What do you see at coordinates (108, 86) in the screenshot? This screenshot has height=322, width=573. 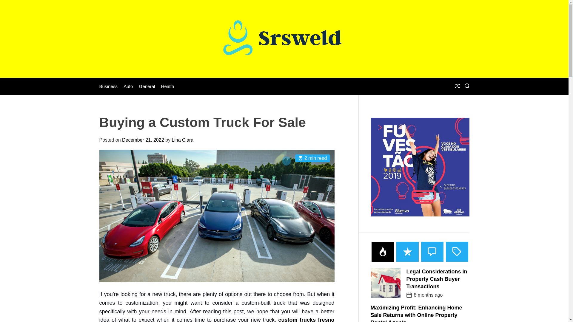 I see `Business` at bounding box center [108, 86].